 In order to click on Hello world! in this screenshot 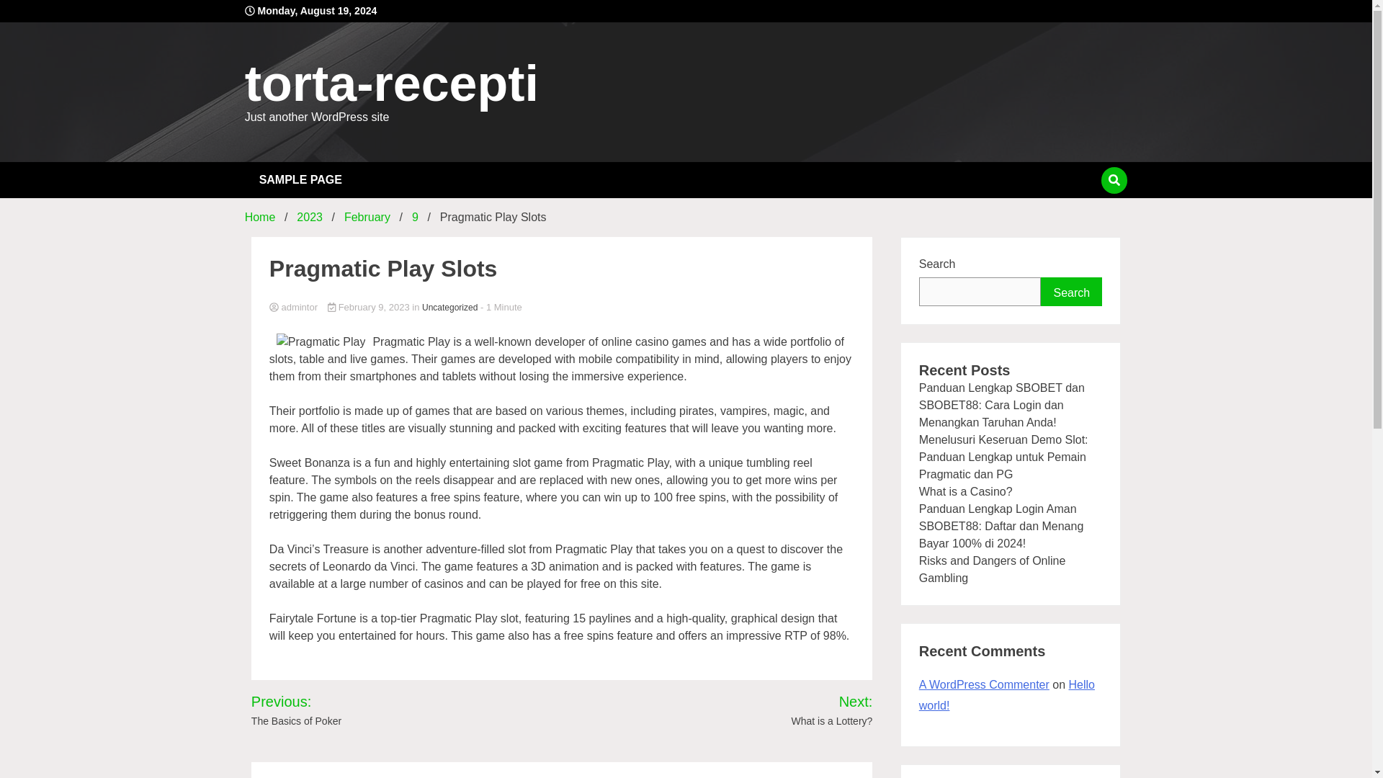, I will do `click(1007, 694)`.